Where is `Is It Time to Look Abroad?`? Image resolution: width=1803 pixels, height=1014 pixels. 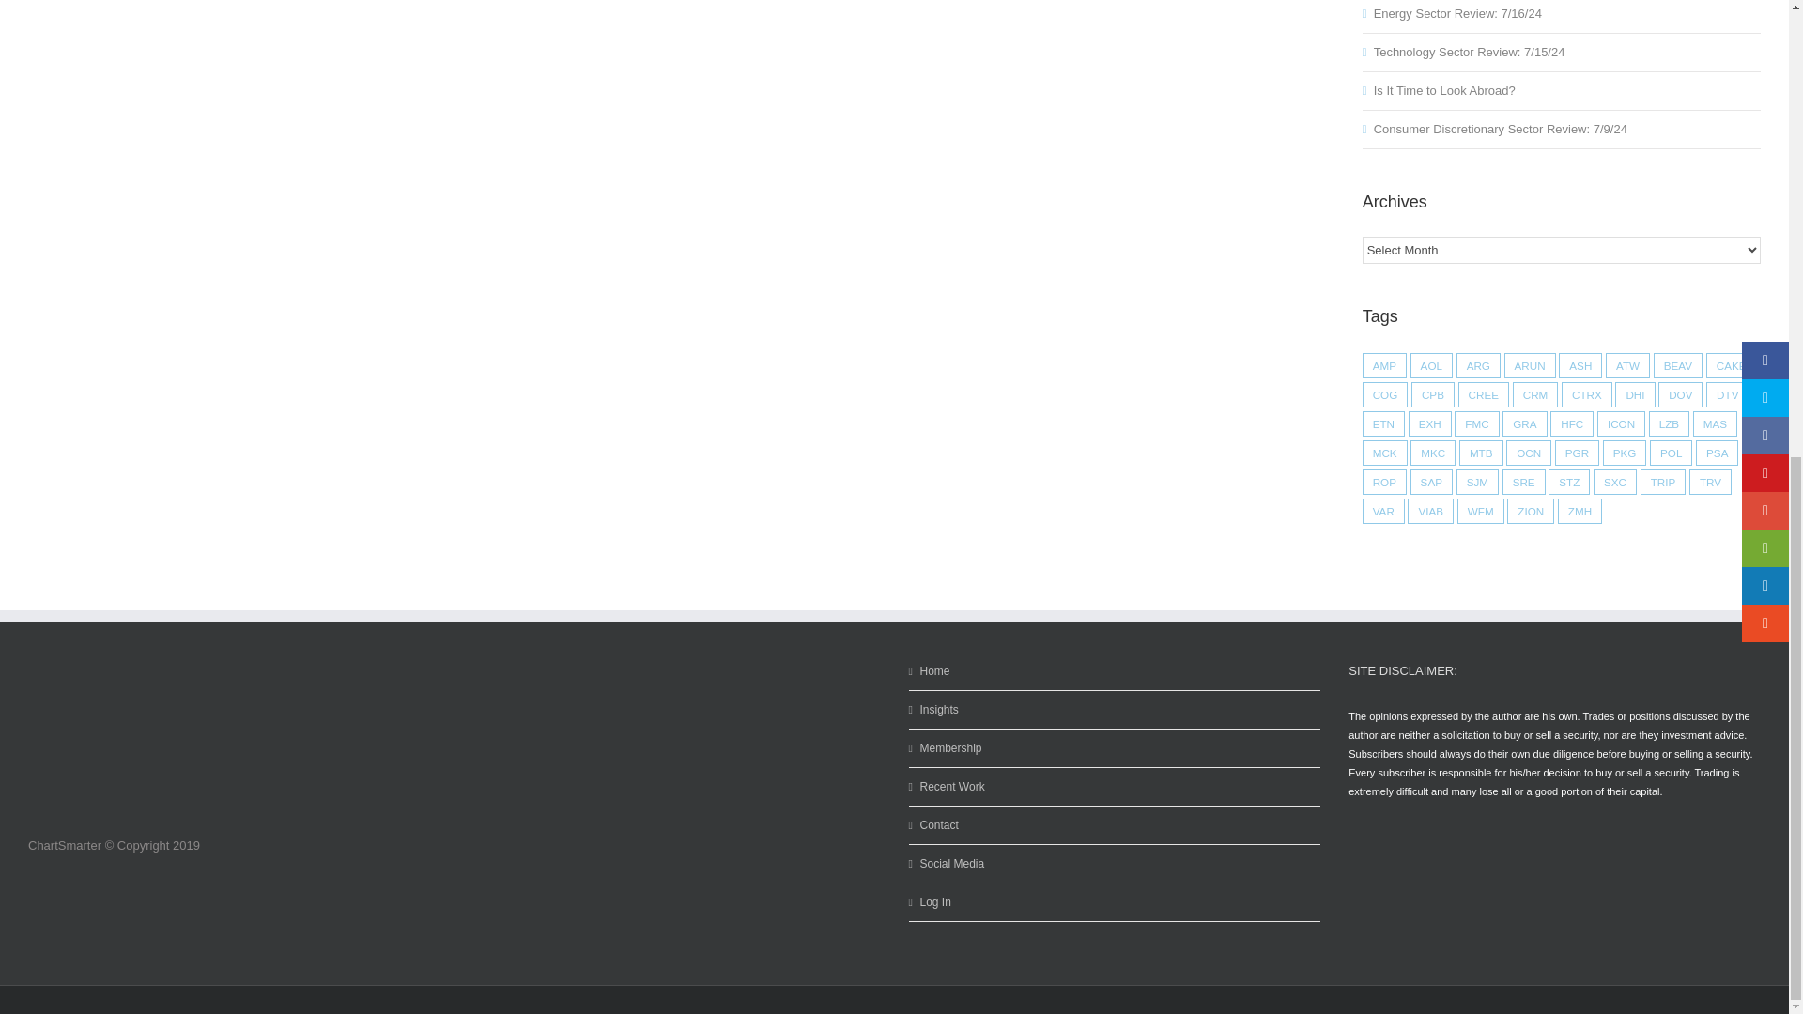
Is It Time to Look Abroad? is located at coordinates (1444, 90).